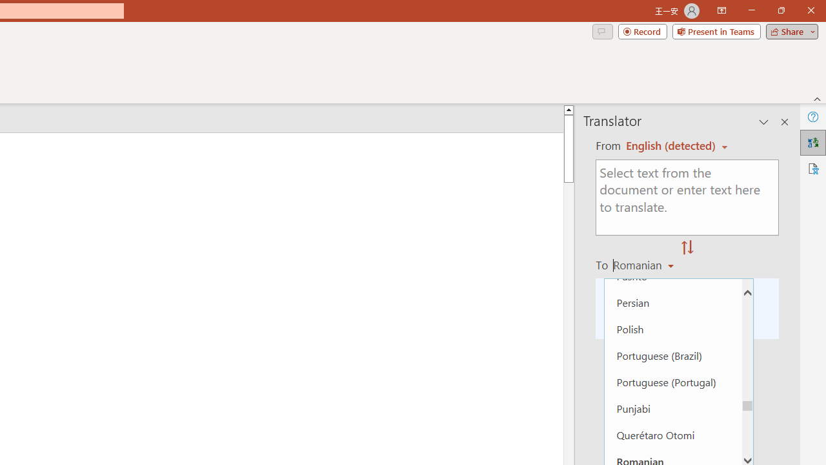 This screenshot has height=465, width=826. I want to click on Punjabi, so click(672, 408).